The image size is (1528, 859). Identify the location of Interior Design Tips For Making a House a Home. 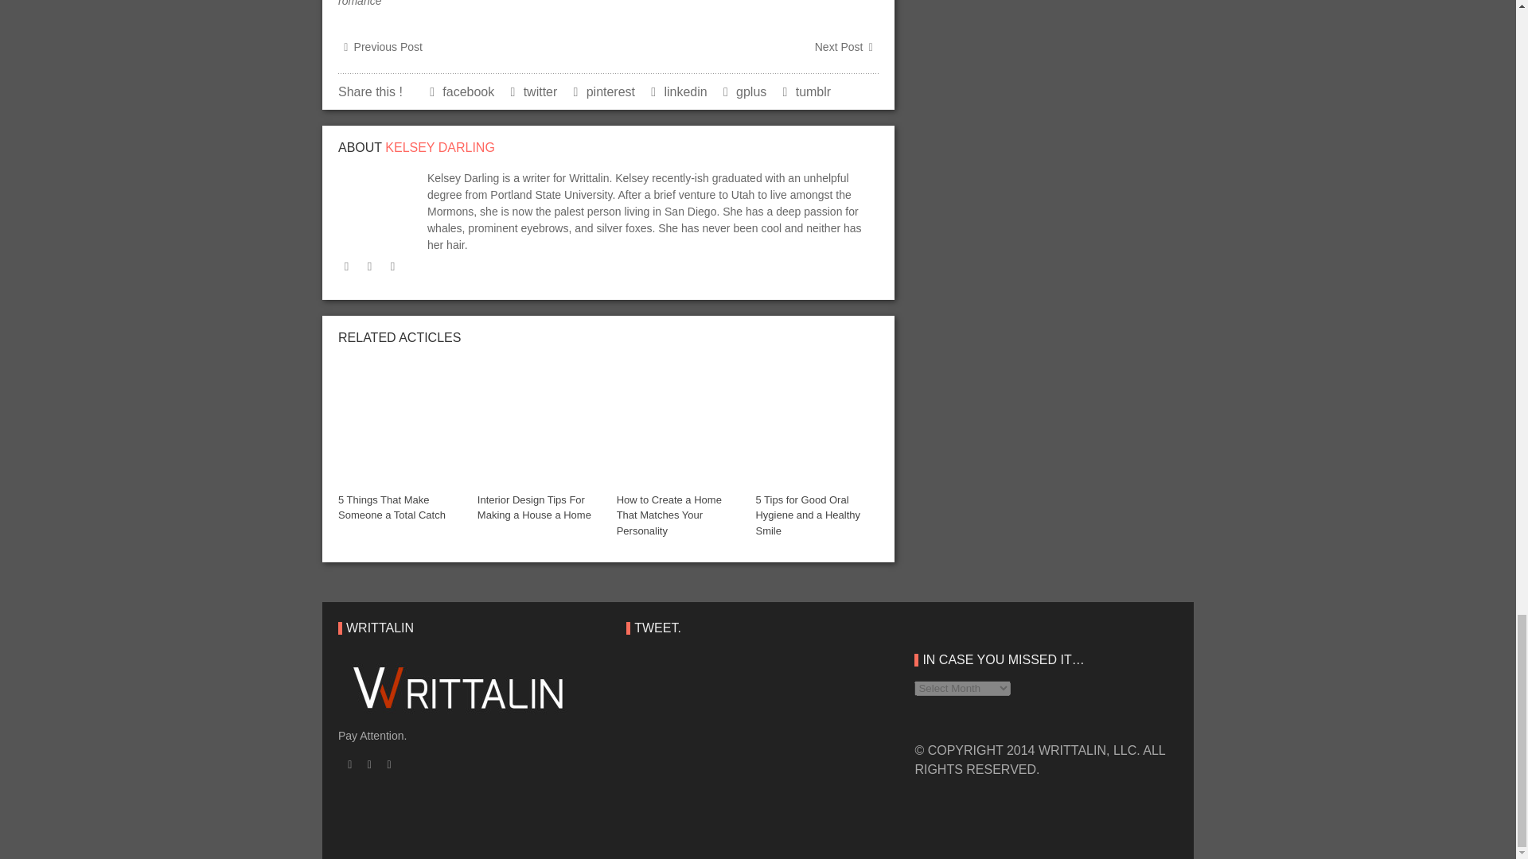
(534, 507).